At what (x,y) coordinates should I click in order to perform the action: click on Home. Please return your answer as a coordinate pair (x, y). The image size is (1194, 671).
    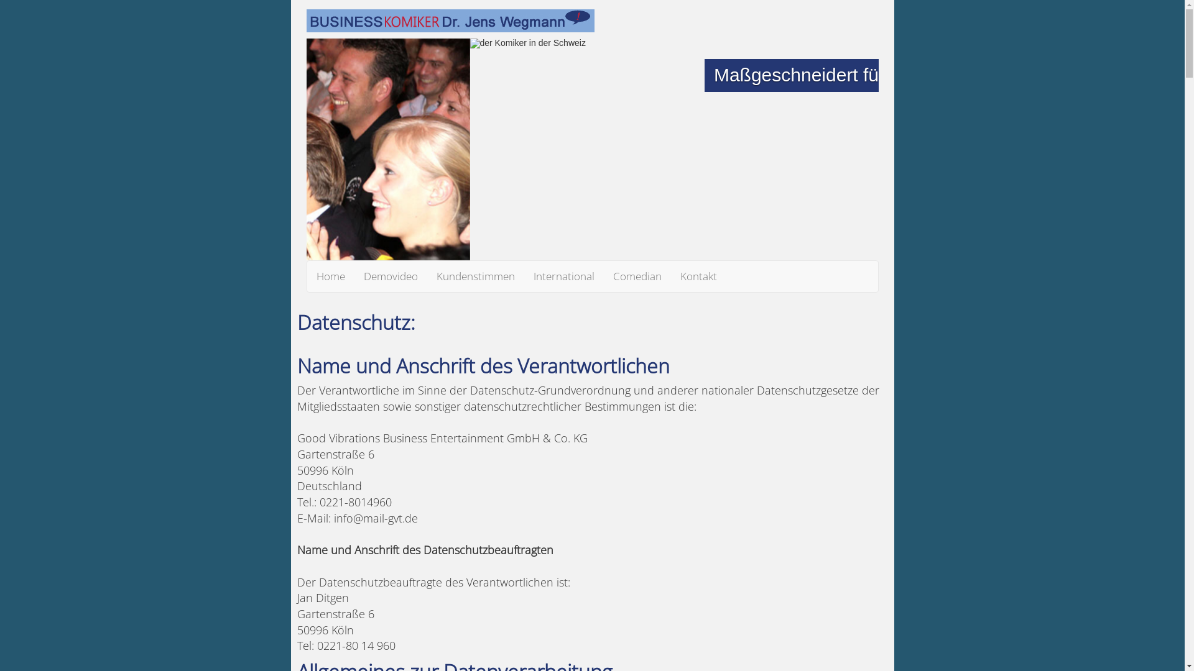
    Looking at the image, I should click on (331, 276).